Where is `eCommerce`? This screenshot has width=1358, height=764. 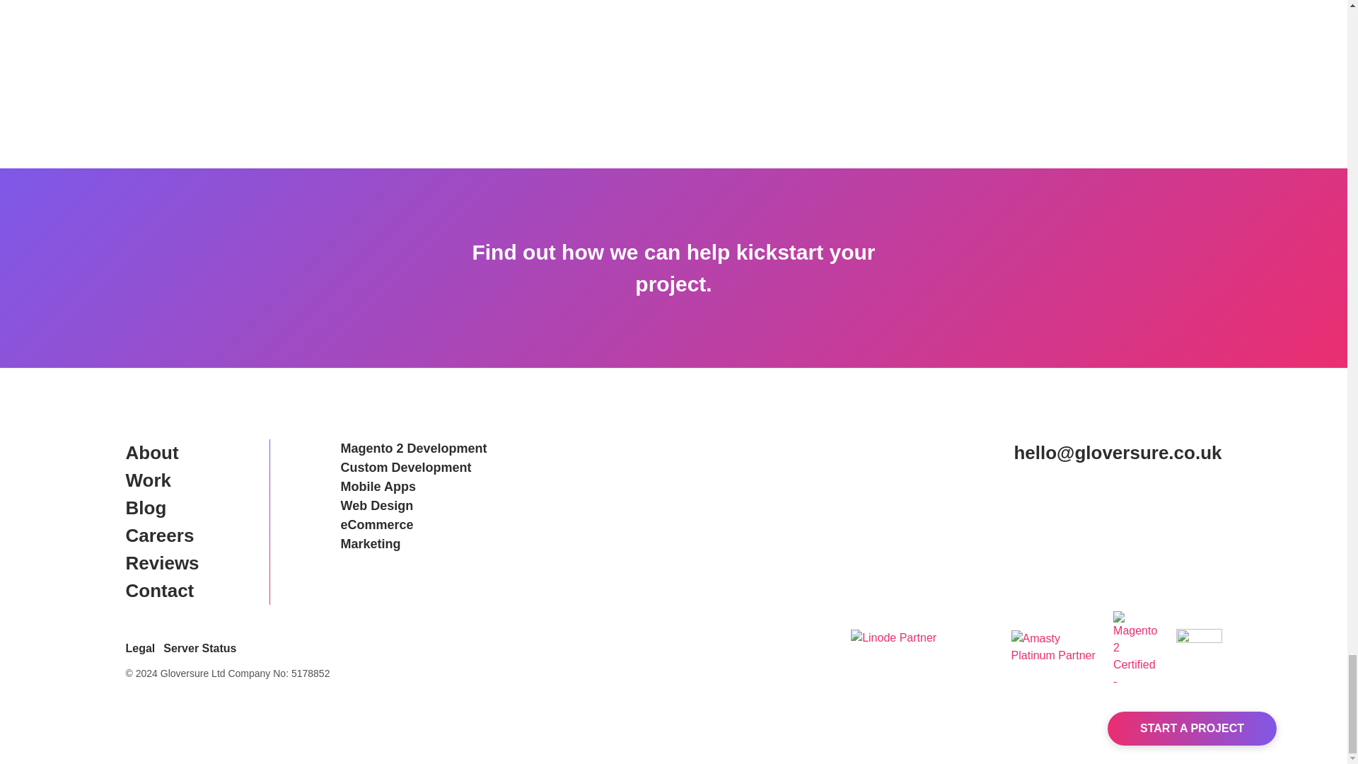 eCommerce is located at coordinates (414, 525).